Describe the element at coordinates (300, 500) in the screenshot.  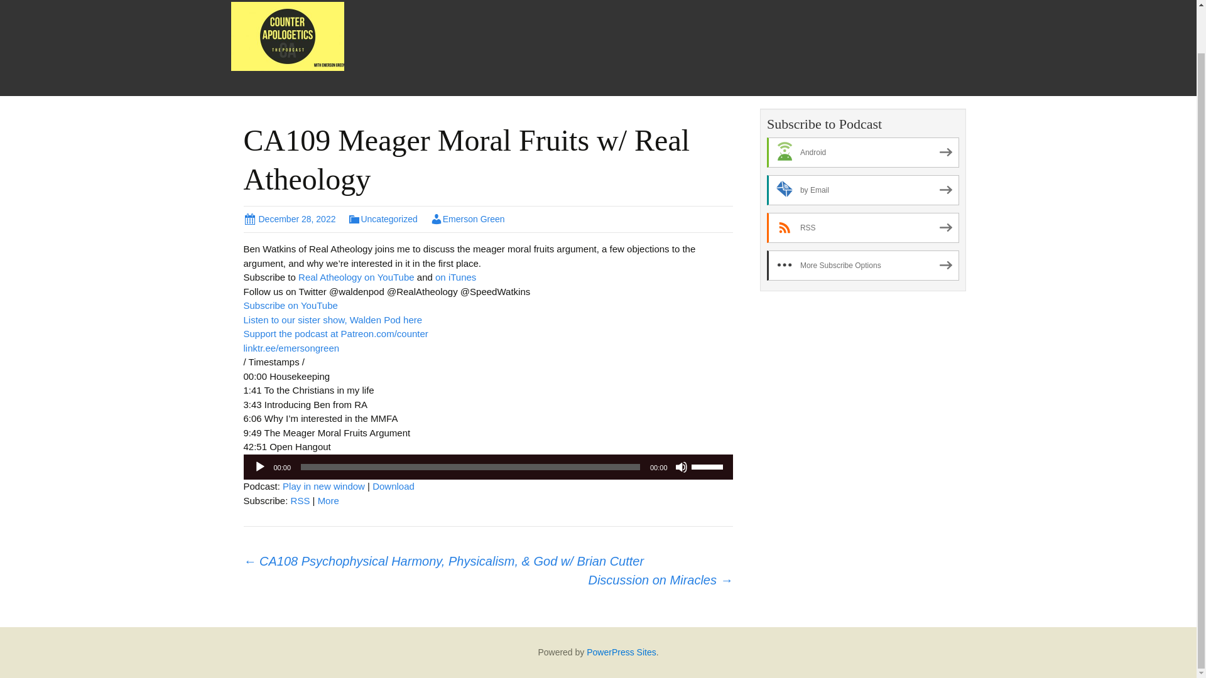
I see `RSS` at that location.